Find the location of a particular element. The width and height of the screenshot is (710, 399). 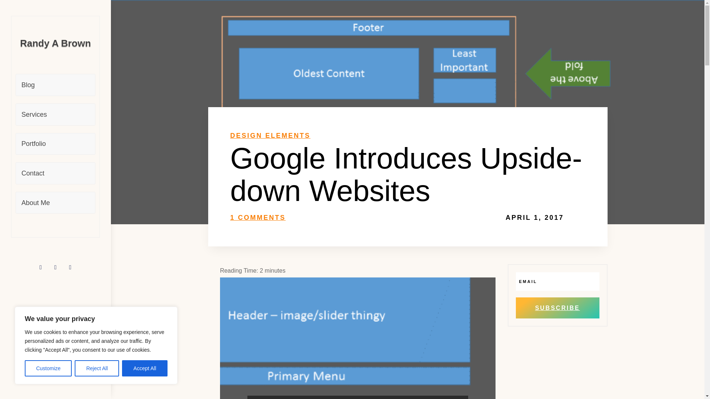

Portfolio is located at coordinates (55, 144).